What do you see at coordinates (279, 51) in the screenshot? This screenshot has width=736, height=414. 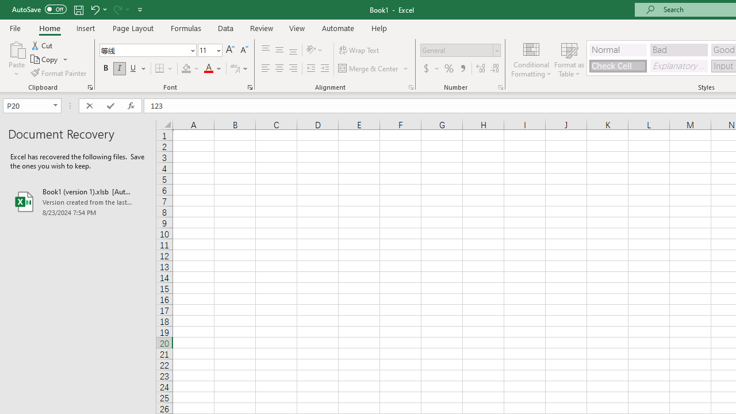 I see `Middle Align` at bounding box center [279, 51].